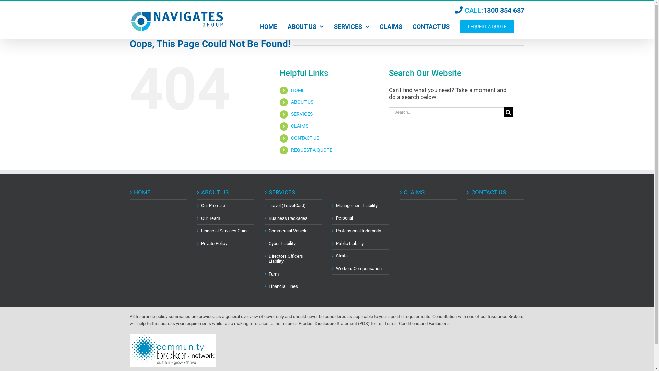 This screenshot has width=659, height=371. What do you see at coordinates (159, 192) in the screenshot?
I see `HOME` at bounding box center [159, 192].